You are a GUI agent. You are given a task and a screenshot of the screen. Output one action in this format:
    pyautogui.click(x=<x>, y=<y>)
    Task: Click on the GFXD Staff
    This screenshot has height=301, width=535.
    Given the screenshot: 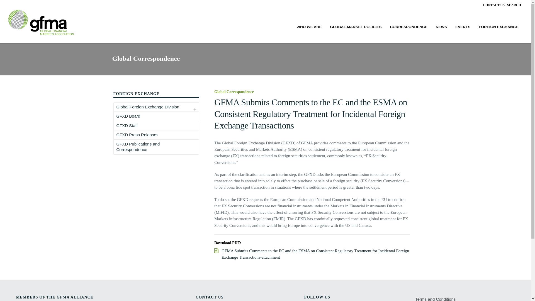 What is the action you would take?
    pyautogui.click(x=127, y=125)
    